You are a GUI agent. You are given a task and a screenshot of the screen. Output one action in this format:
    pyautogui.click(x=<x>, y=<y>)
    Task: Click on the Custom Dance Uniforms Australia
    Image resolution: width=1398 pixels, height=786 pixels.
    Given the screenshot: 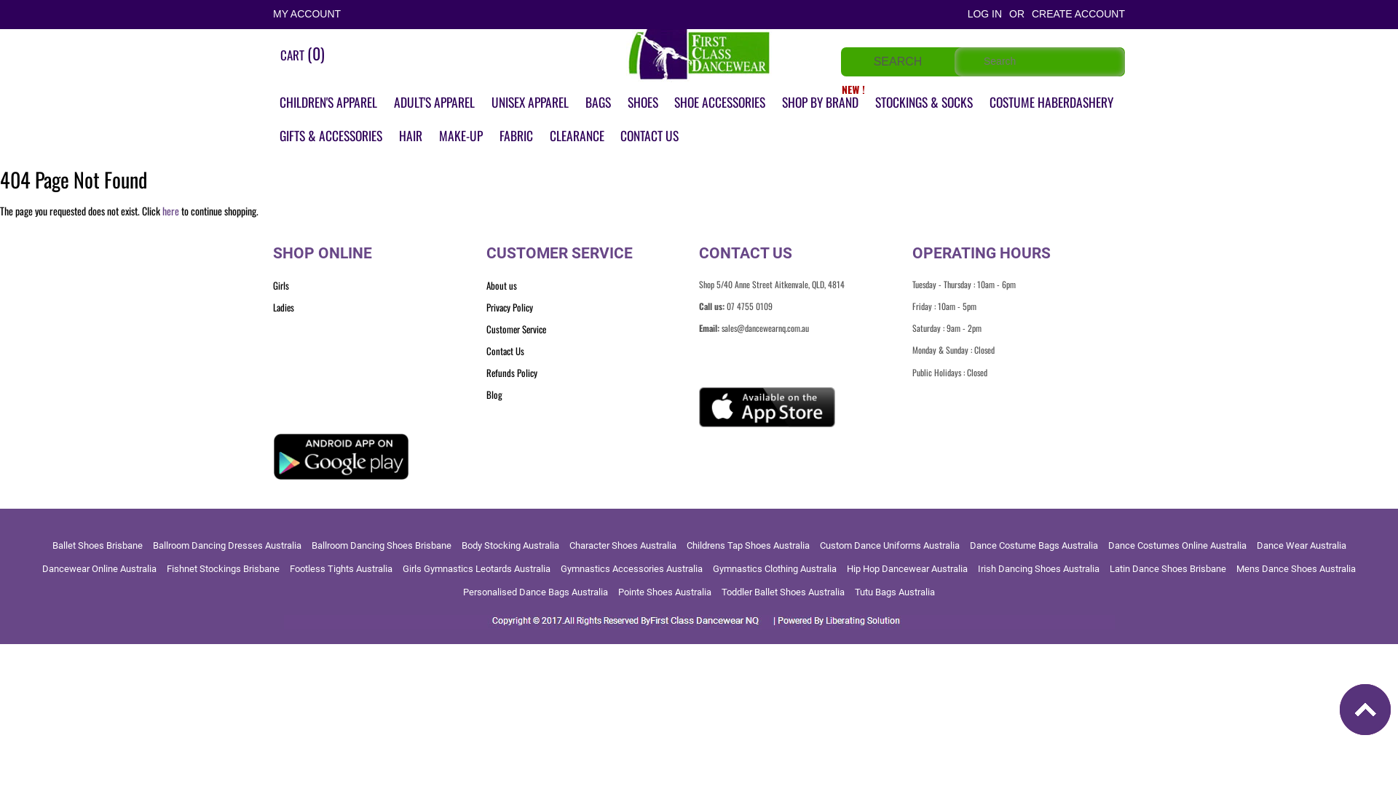 What is the action you would take?
    pyautogui.click(x=890, y=546)
    